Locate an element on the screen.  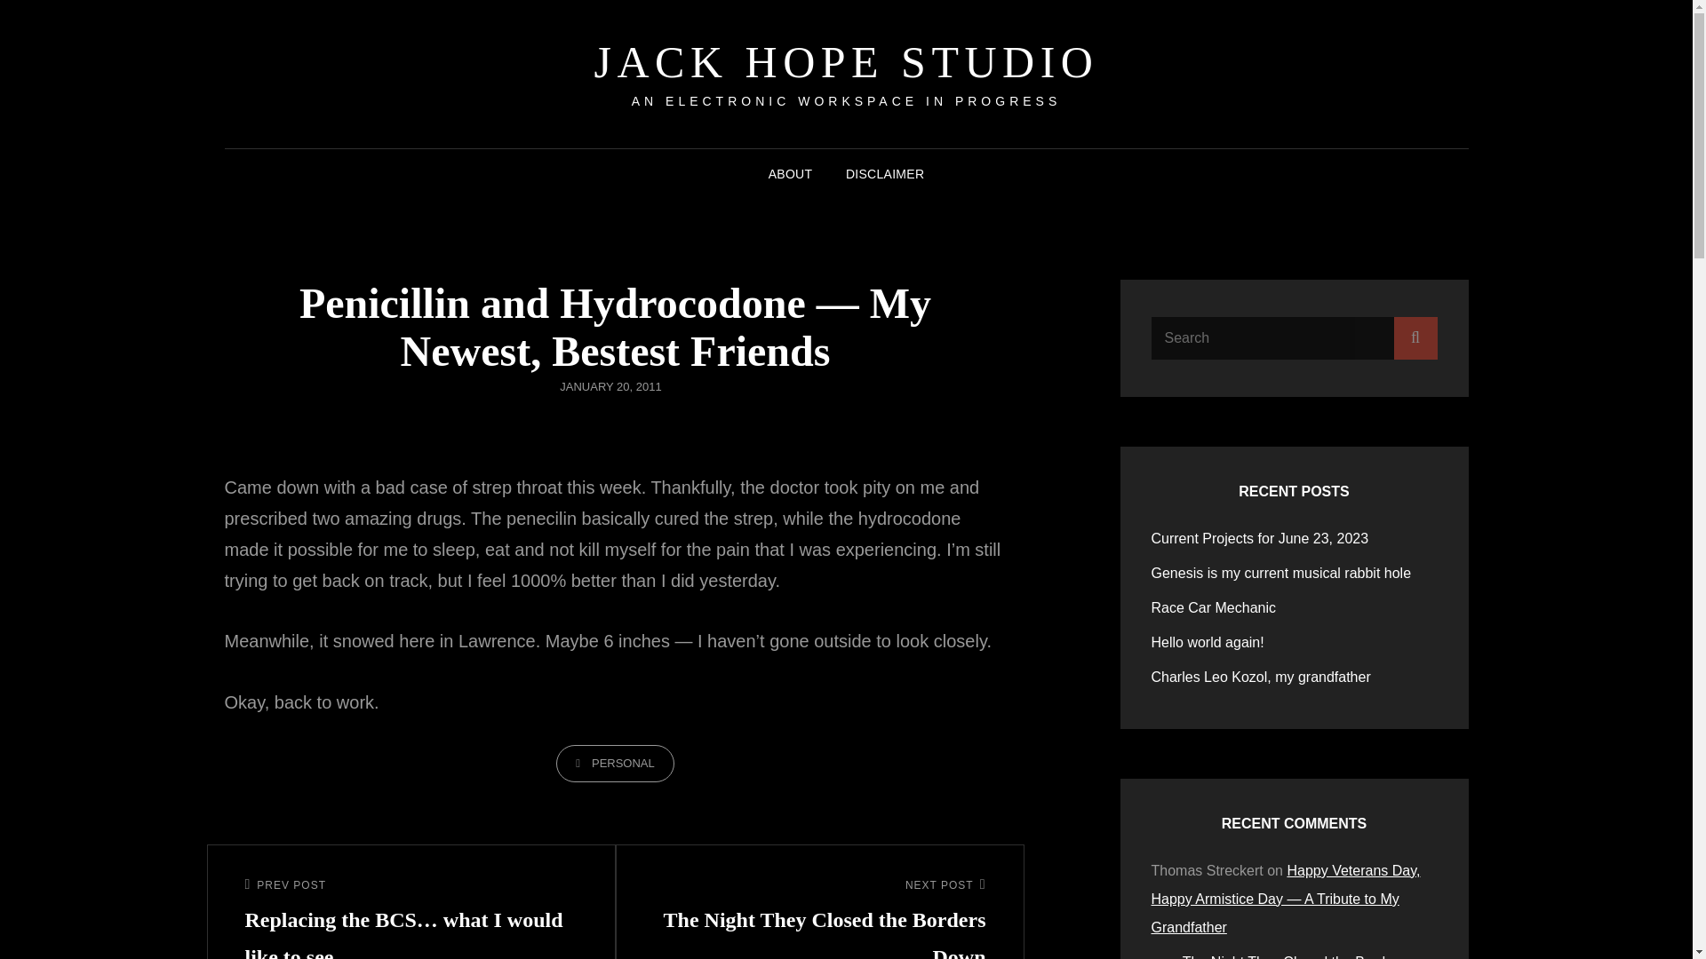
Hello world again! is located at coordinates (1260, 538).